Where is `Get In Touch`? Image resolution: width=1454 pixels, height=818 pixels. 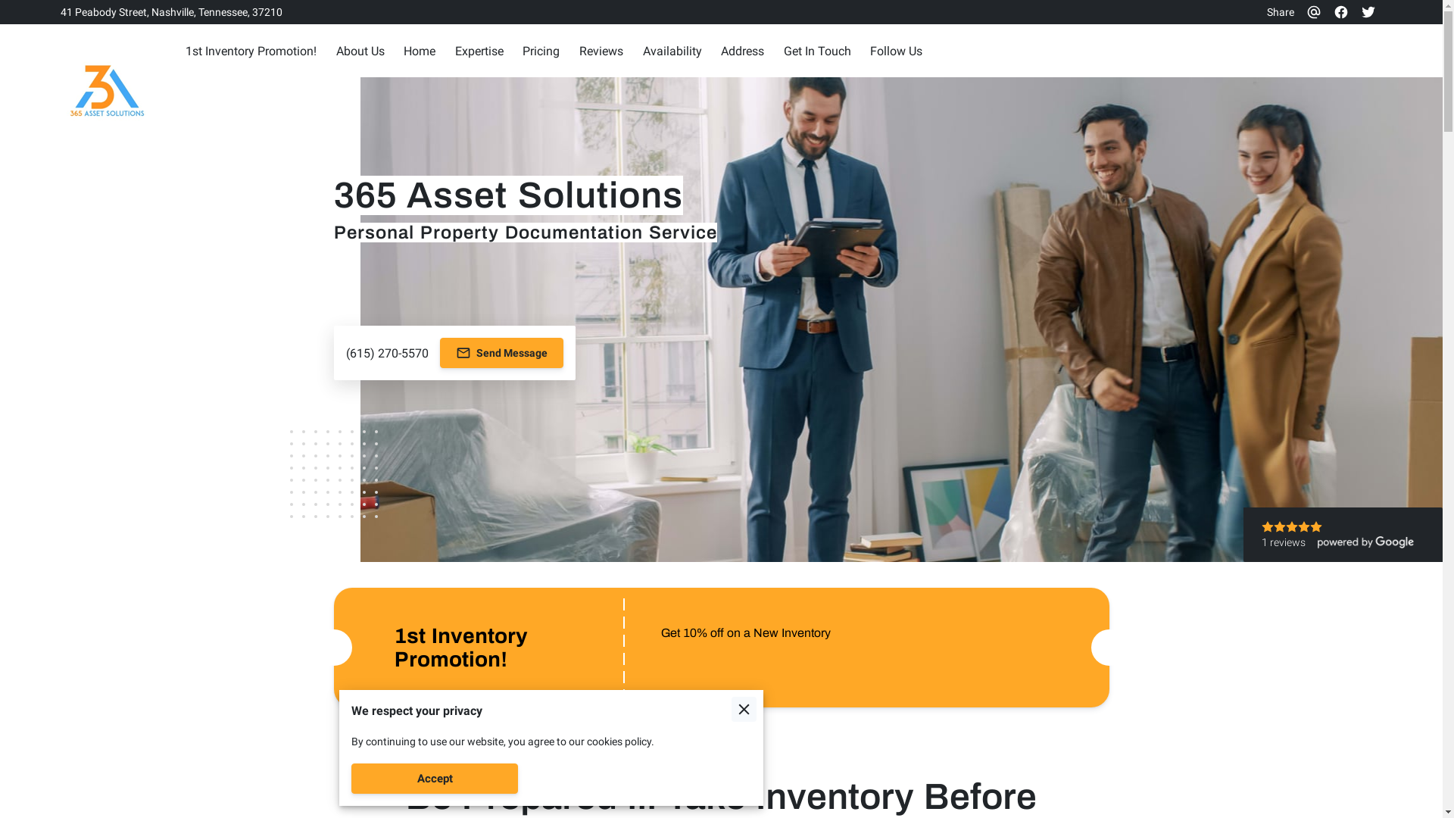 Get In Touch is located at coordinates (818, 52).